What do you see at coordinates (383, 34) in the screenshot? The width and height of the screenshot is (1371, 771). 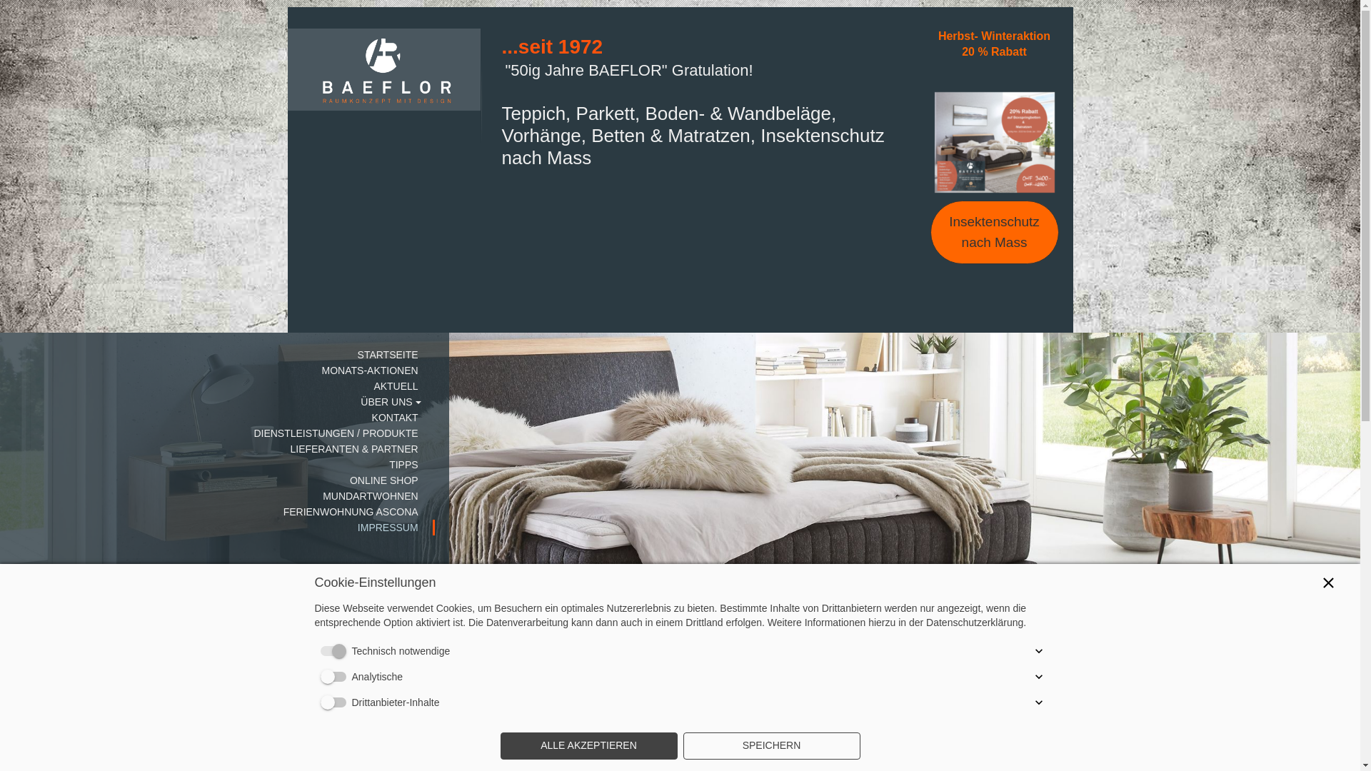 I see ` ` at bounding box center [383, 34].